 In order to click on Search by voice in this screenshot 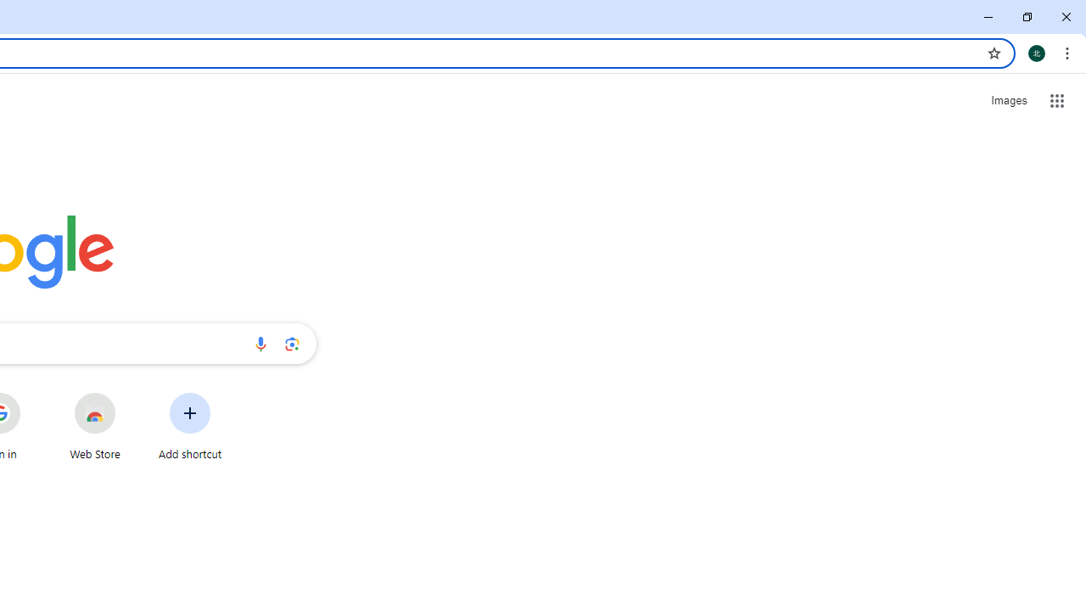, I will do `click(260, 343)`.